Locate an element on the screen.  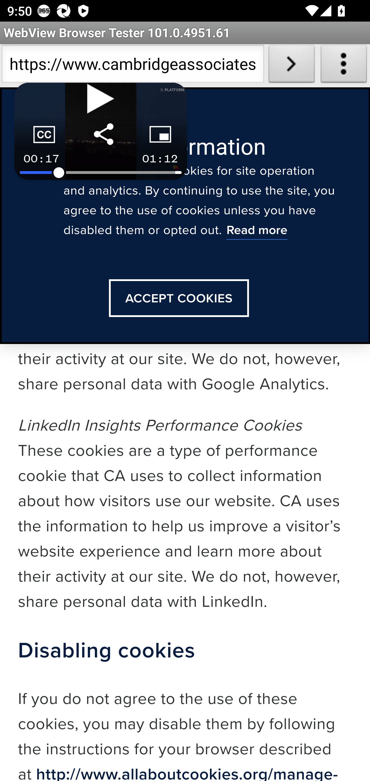
http://www.allaboutcookies.org/manage-cookies/ is located at coordinates (178, 772).